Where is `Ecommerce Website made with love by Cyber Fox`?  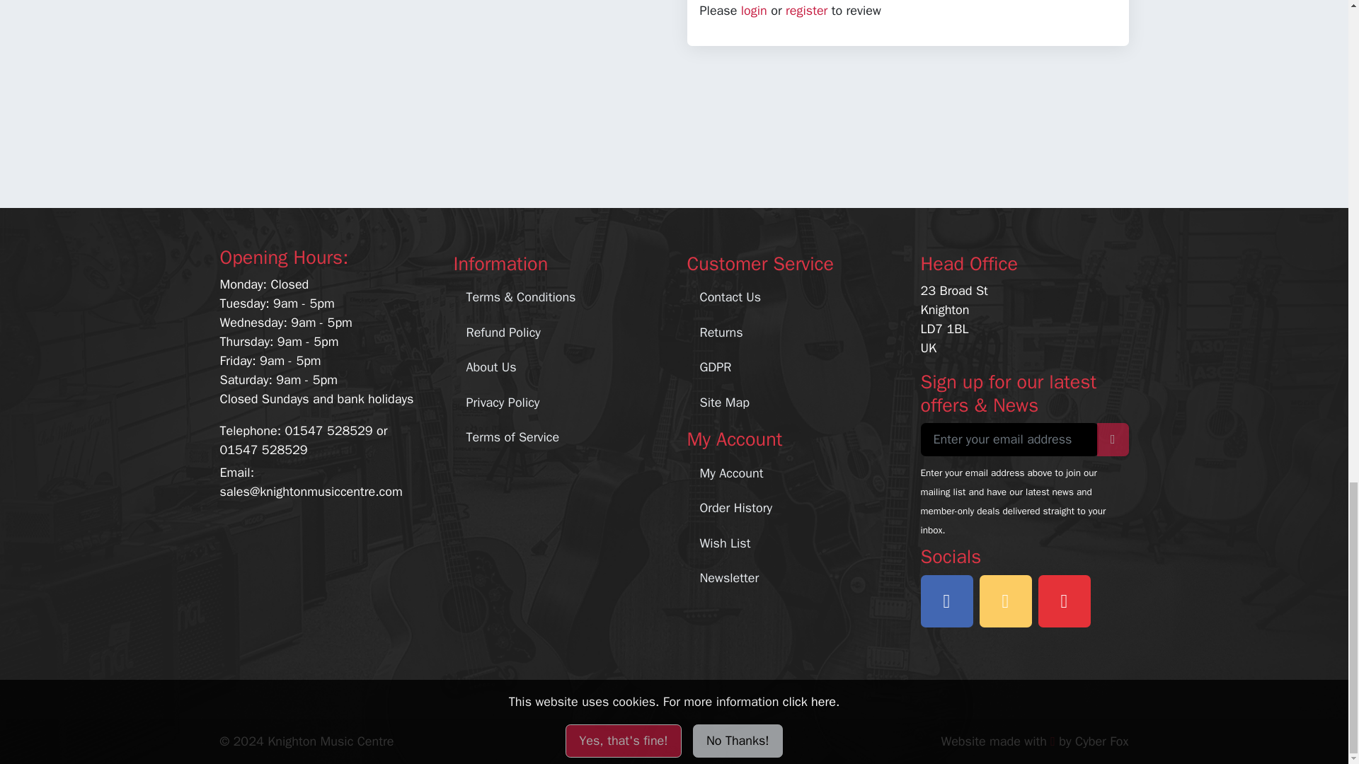 Ecommerce Website made with love by Cyber Fox is located at coordinates (1033, 741).